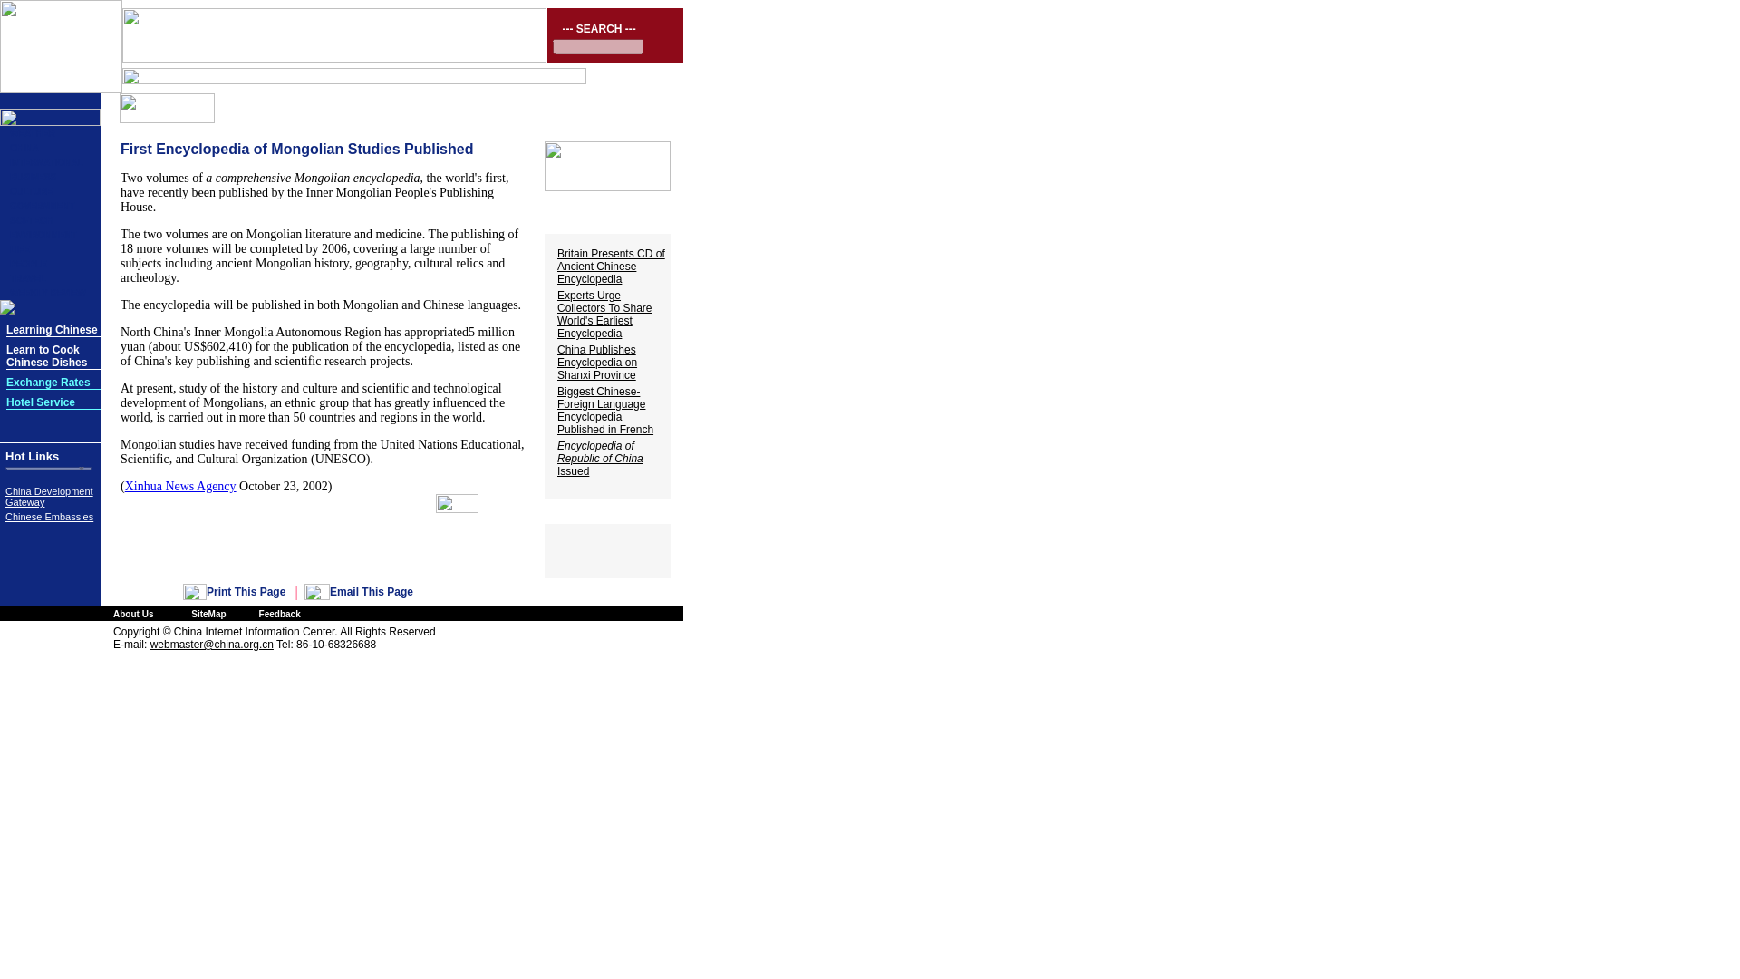 Image resolution: width=1740 pixels, height=979 pixels. I want to click on China Development Gateway, so click(49, 497).